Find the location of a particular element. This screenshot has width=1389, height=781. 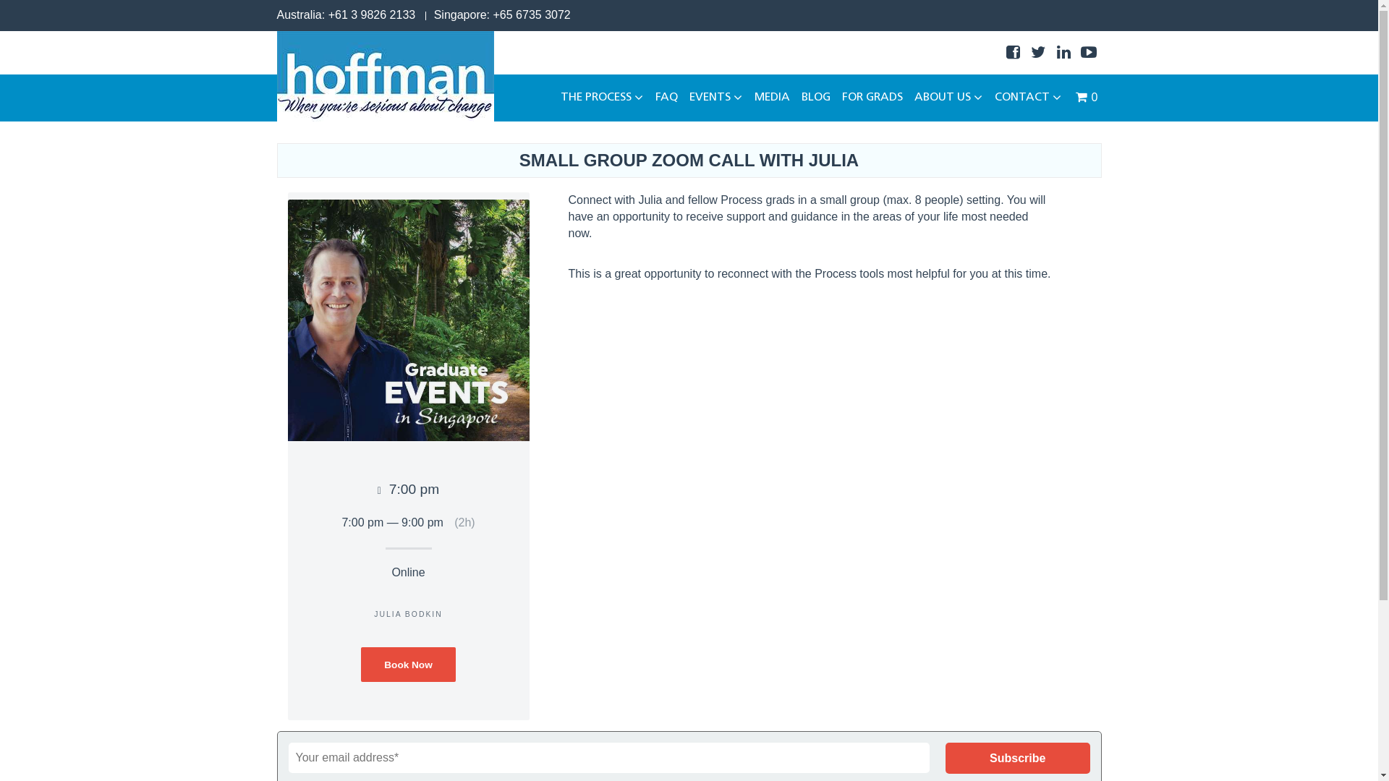

CONTACT is located at coordinates (1029, 98).